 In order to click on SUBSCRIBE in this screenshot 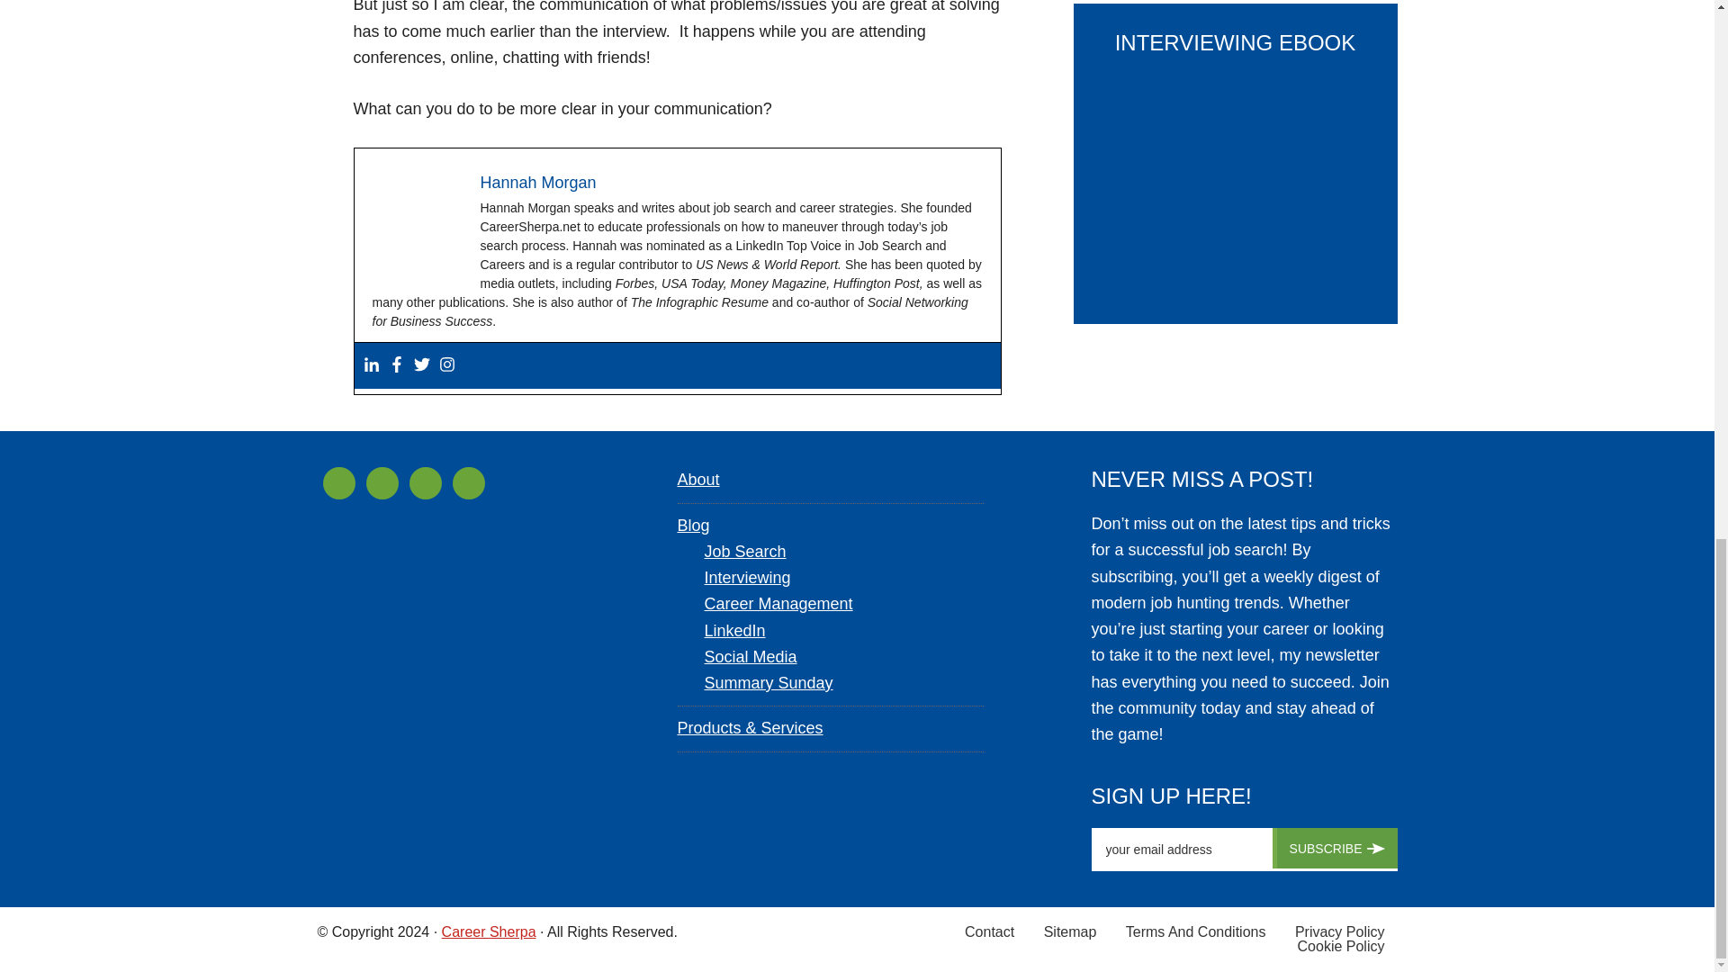, I will do `click(1335, 848)`.